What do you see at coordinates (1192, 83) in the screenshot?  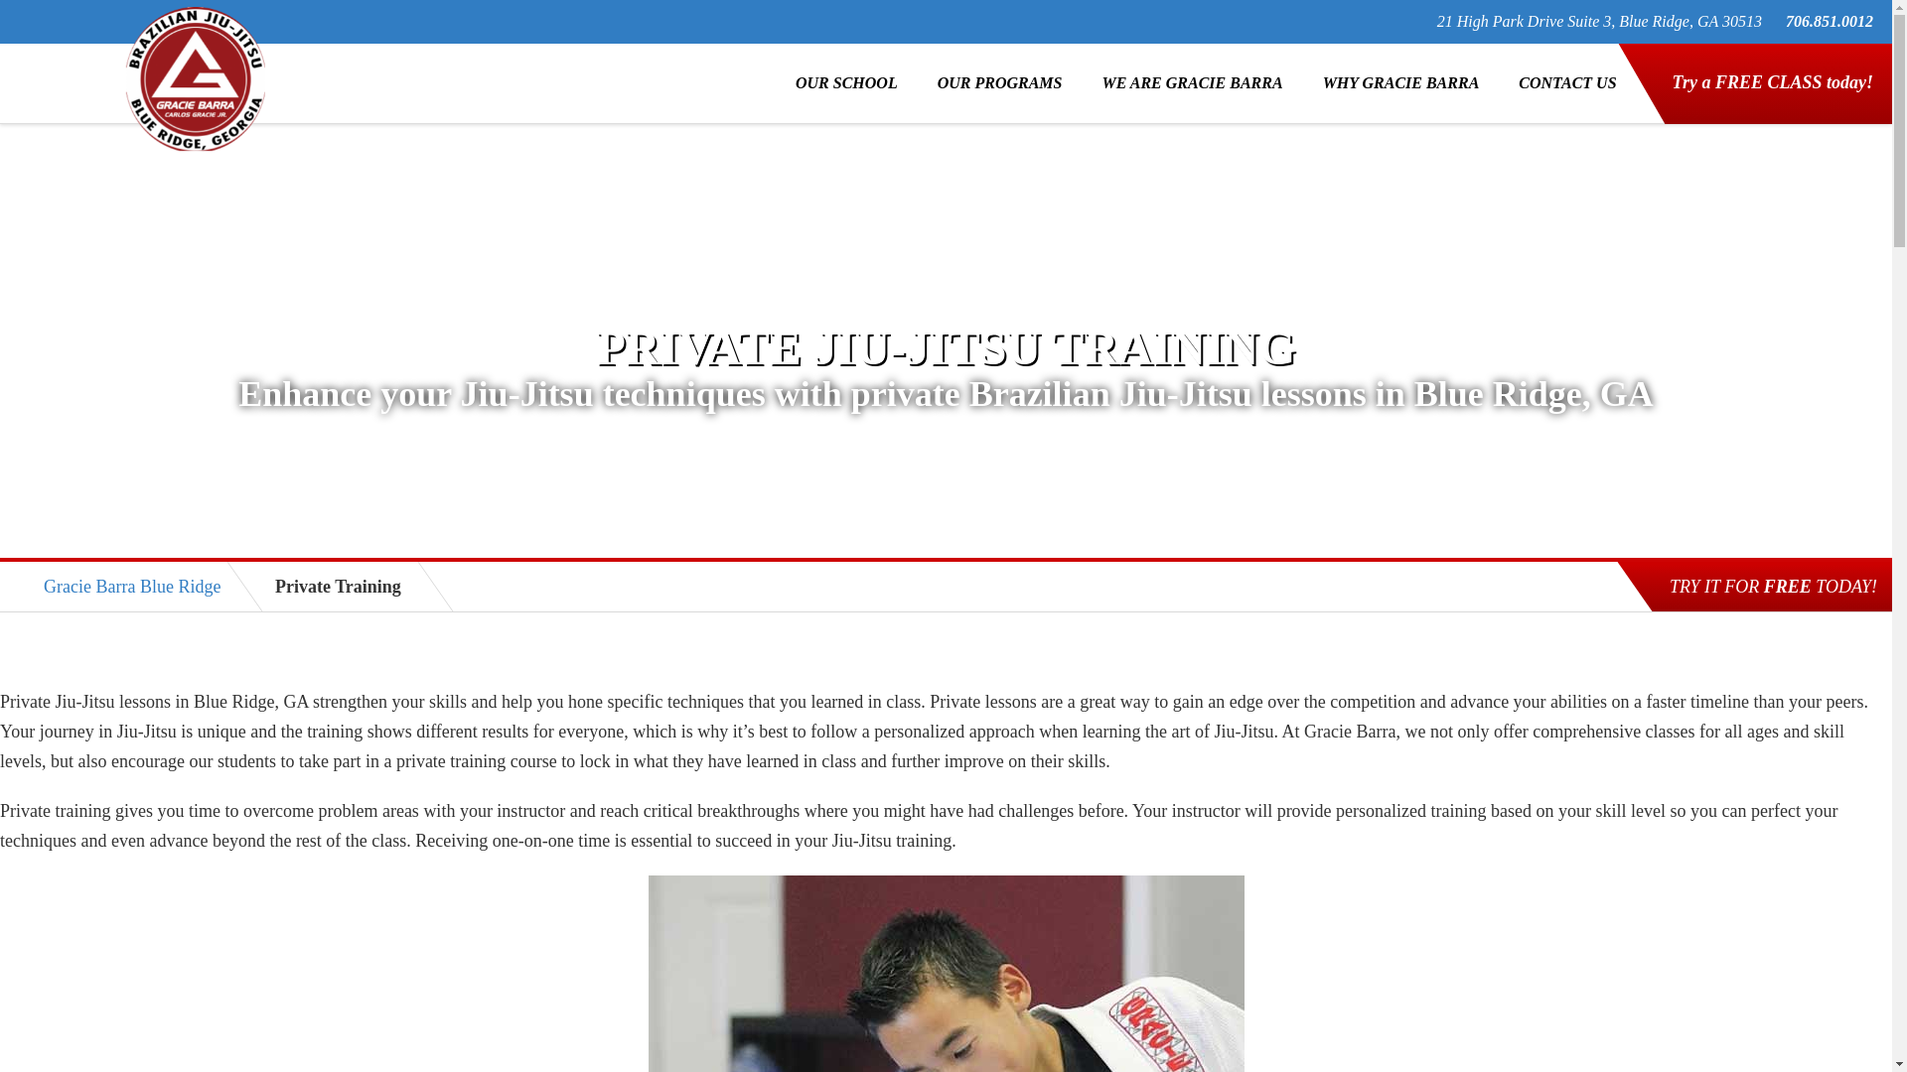 I see `WE ARE GRACIE BARRA` at bounding box center [1192, 83].